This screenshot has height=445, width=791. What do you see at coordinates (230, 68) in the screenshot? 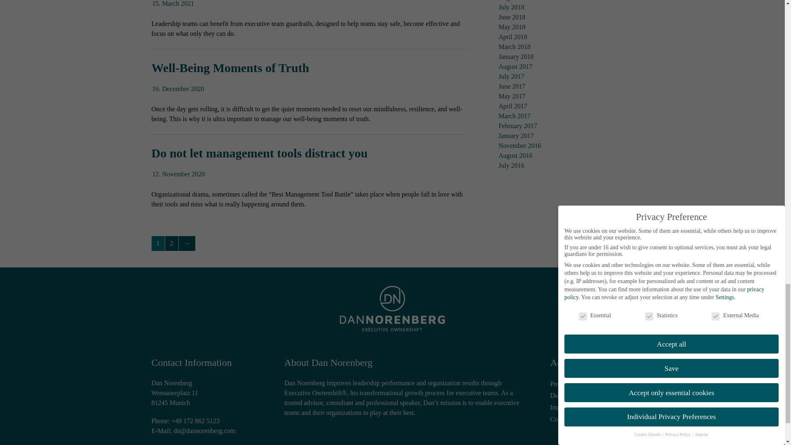
I see `Well-Being Moments of Truth` at bounding box center [230, 68].